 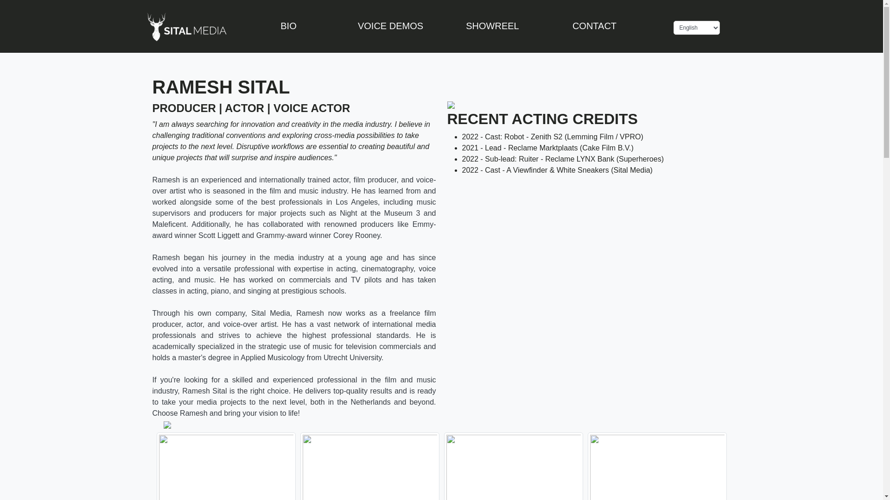 I want to click on Test, so click(x=186, y=28).